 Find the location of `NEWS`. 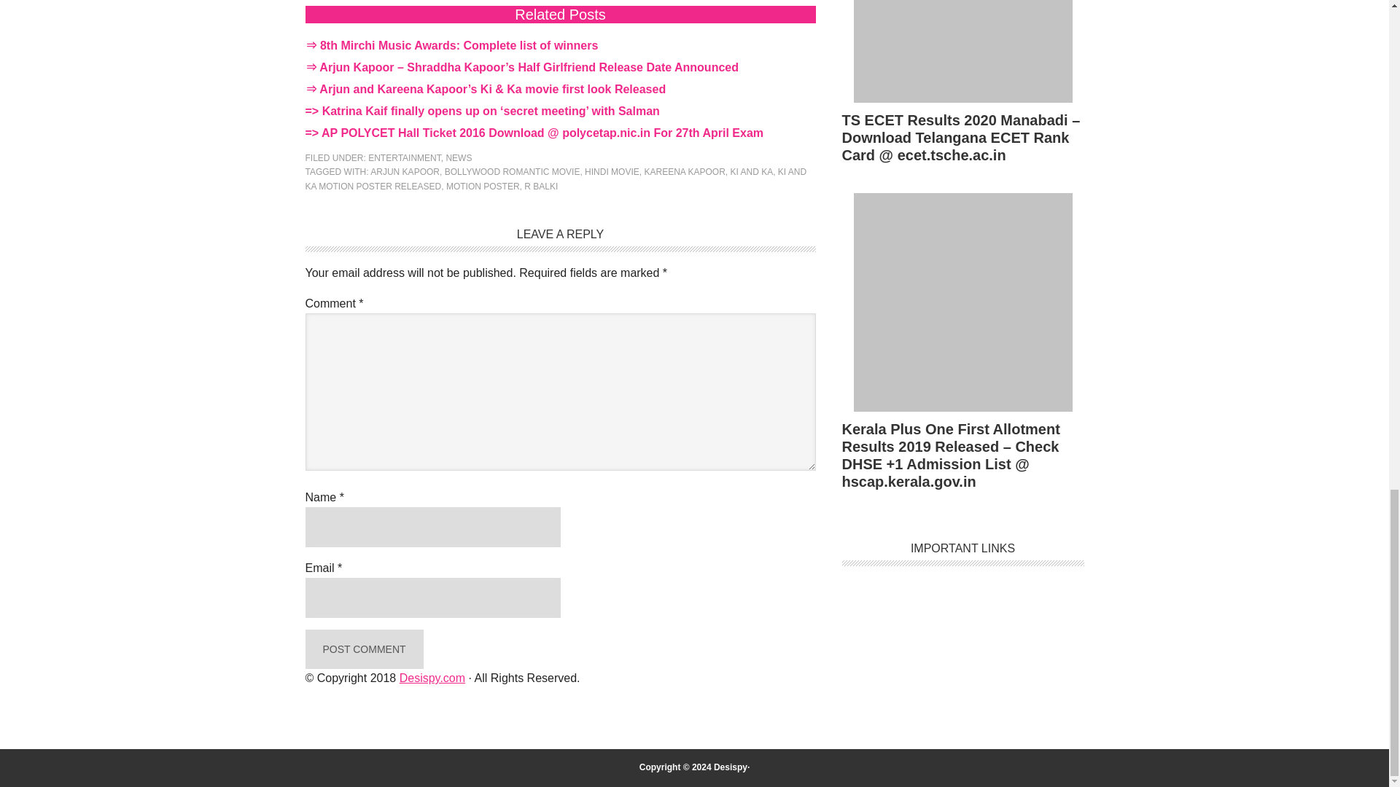

NEWS is located at coordinates (458, 157).